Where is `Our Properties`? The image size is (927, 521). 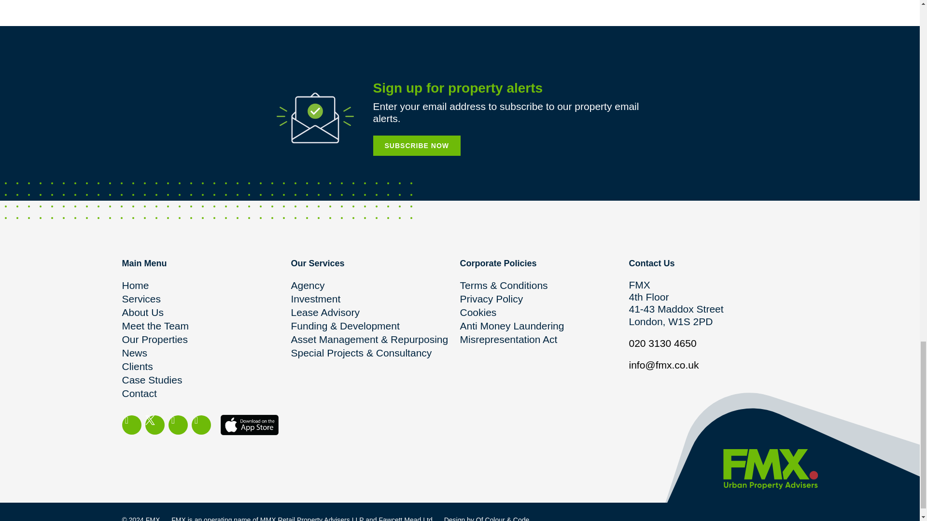
Our Properties is located at coordinates (206, 340).